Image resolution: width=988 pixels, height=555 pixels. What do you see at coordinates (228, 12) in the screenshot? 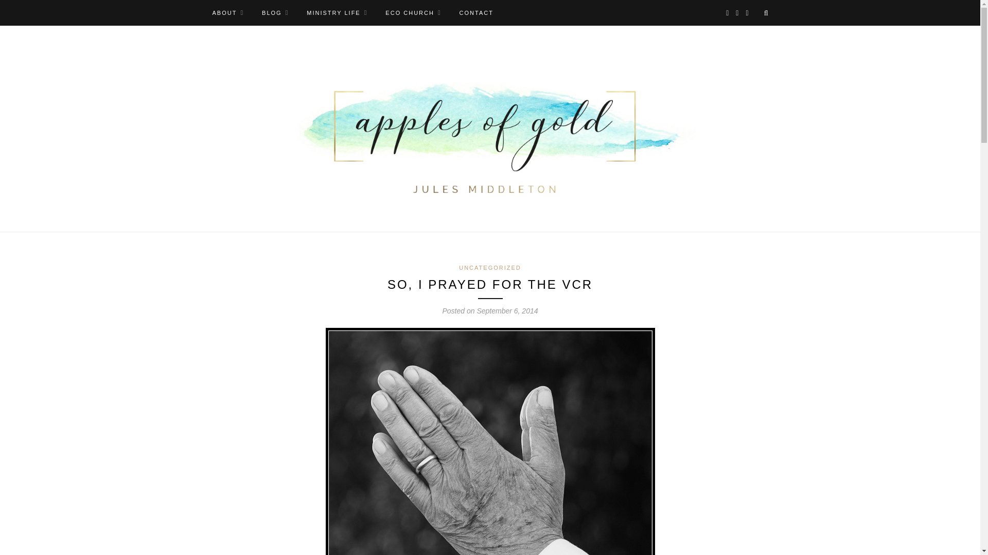
I see `ABOUT` at bounding box center [228, 12].